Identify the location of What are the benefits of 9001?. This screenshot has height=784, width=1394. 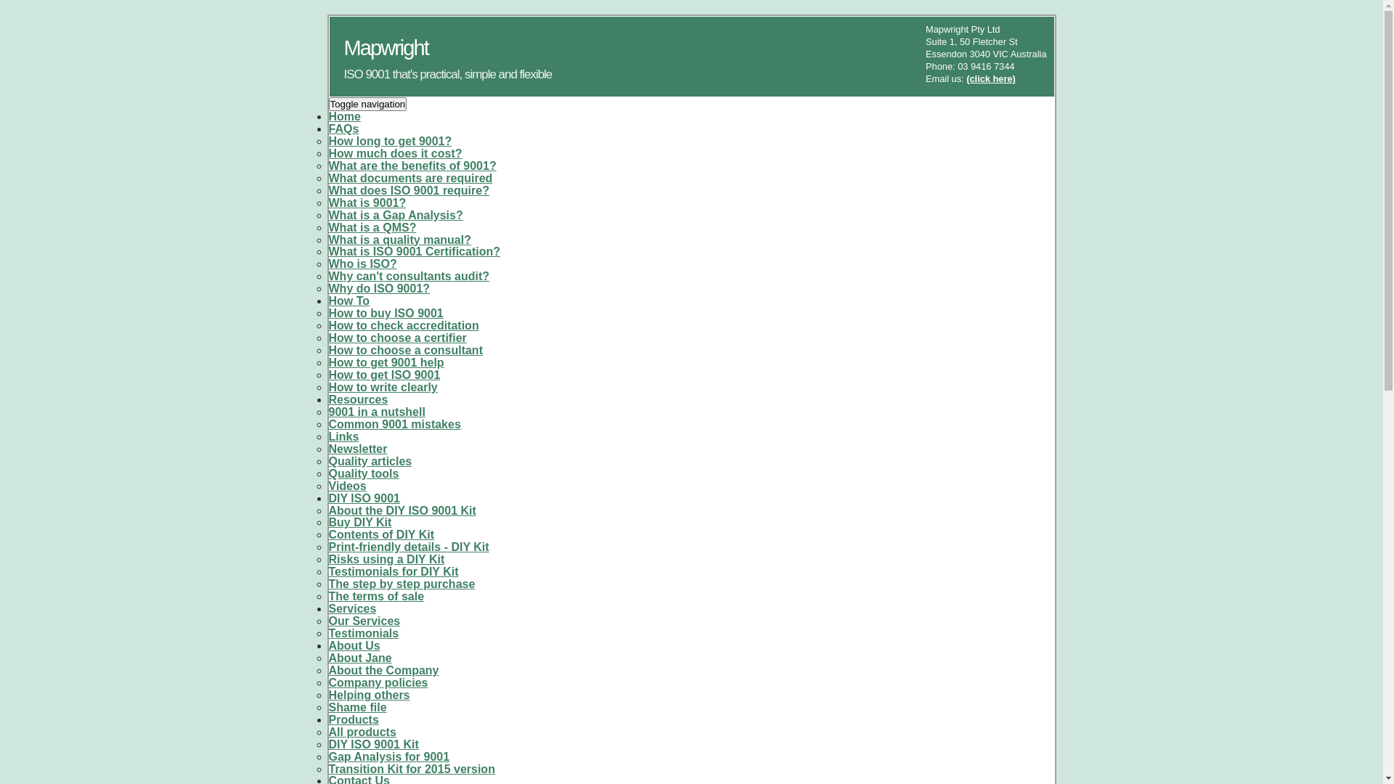
(412, 166).